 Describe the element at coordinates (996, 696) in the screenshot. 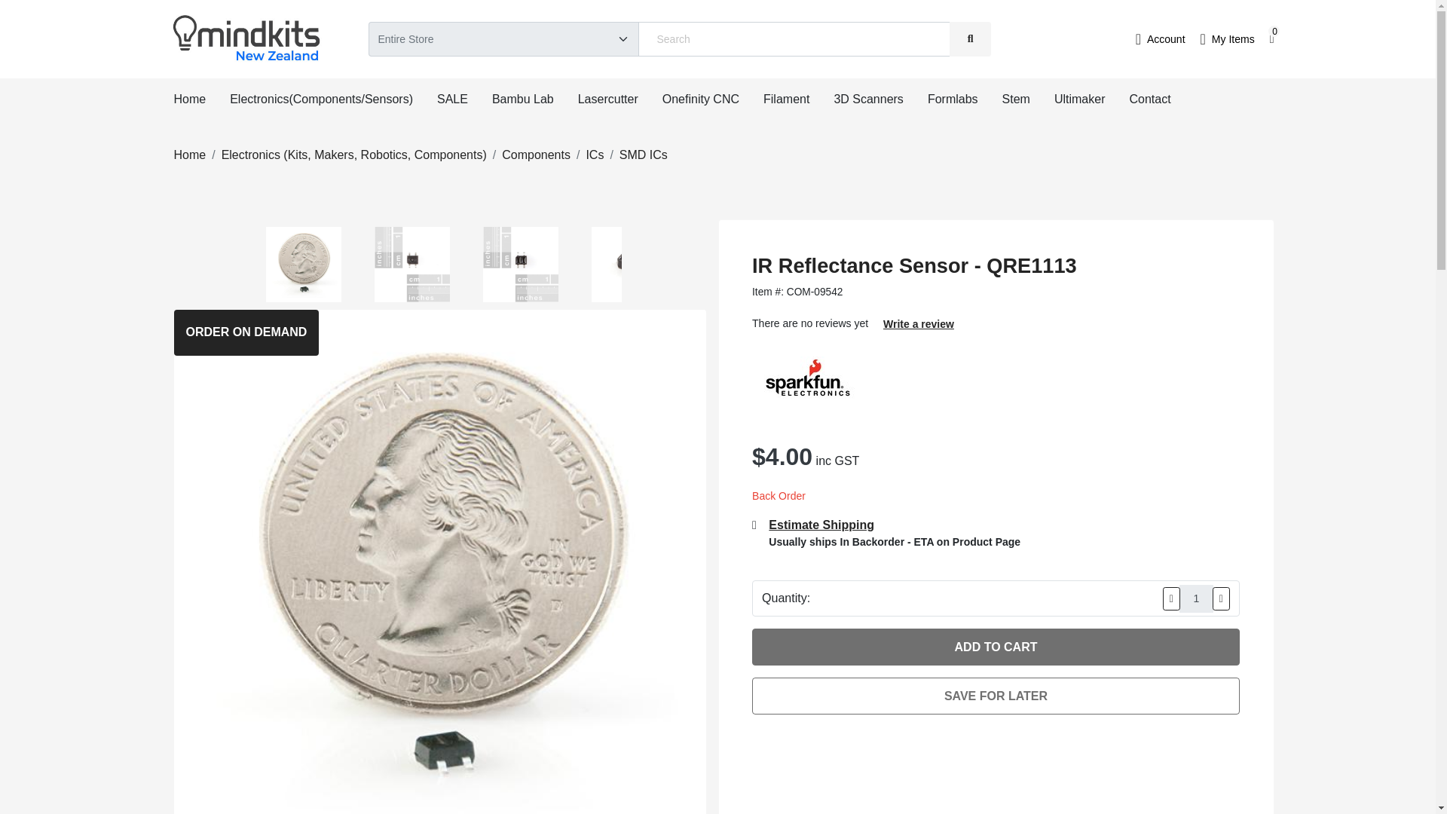

I see `Save For Later` at that location.